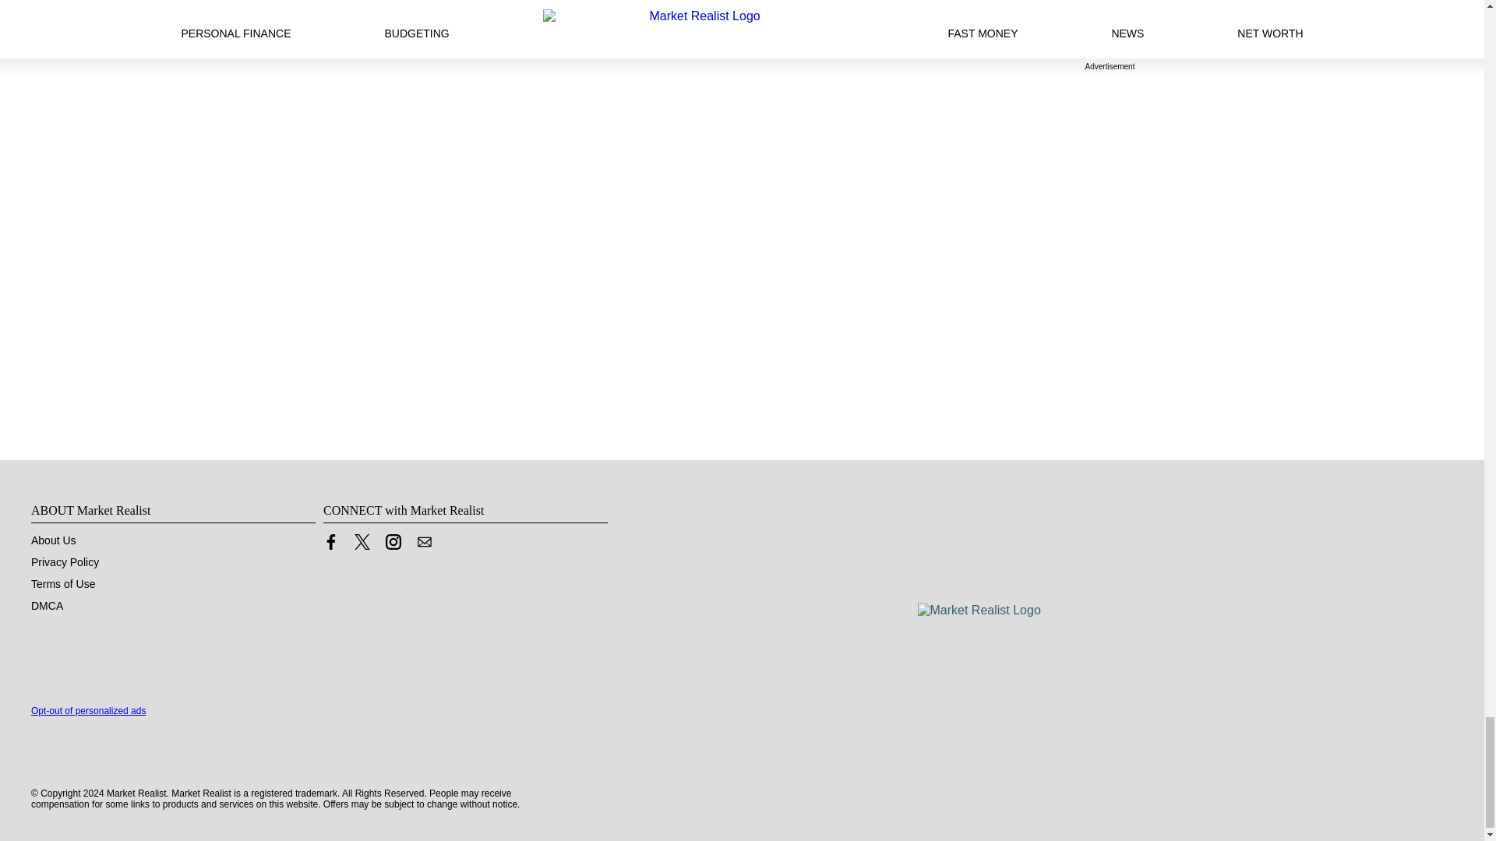  I want to click on Link to Facebook, so click(330, 545).